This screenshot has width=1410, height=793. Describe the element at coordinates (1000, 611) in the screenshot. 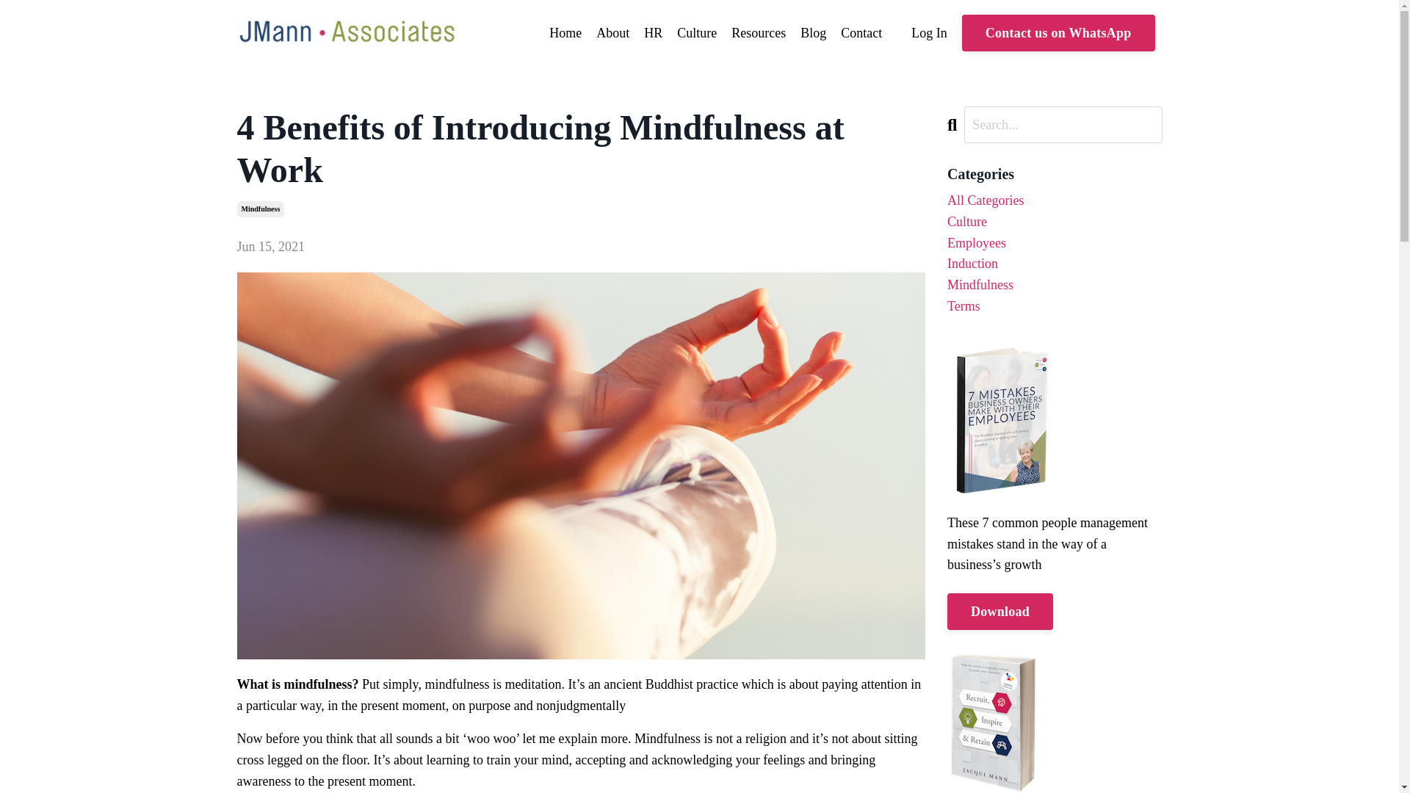

I see `Download` at that location.